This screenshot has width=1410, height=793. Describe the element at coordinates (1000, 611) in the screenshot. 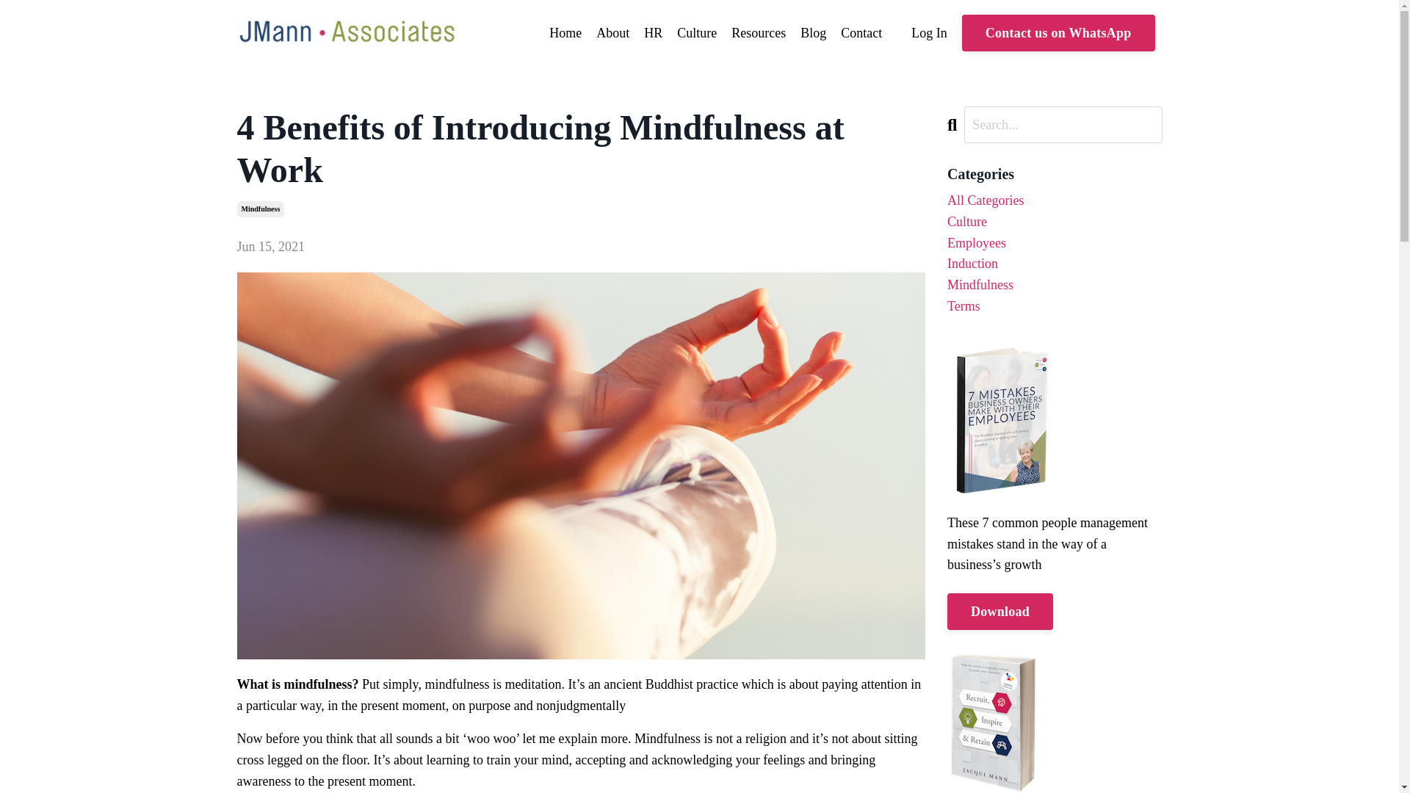

I see `Download` at that location.